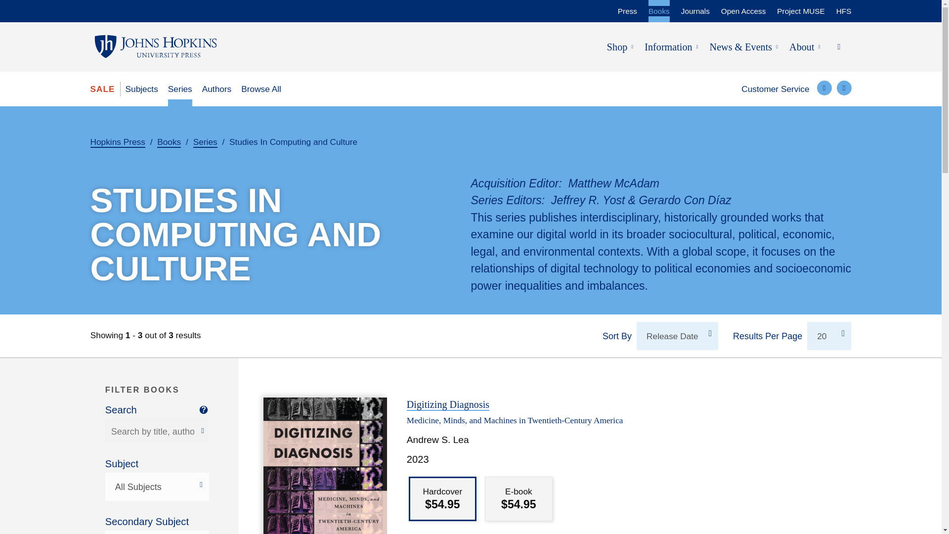  I want to click on JHU Press, so click(155, 46).